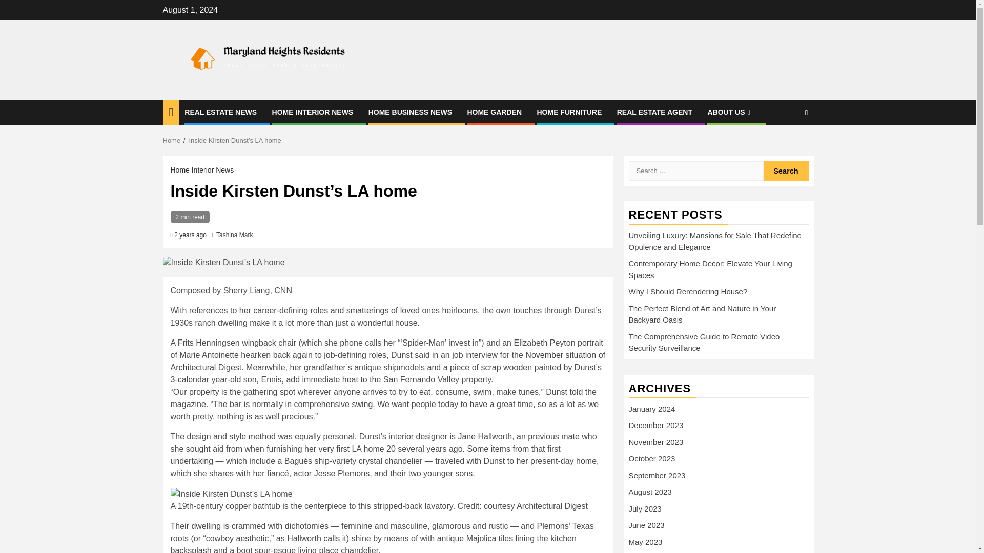  I want to click on REAL ESTATE AGENT, so click(654, 112).